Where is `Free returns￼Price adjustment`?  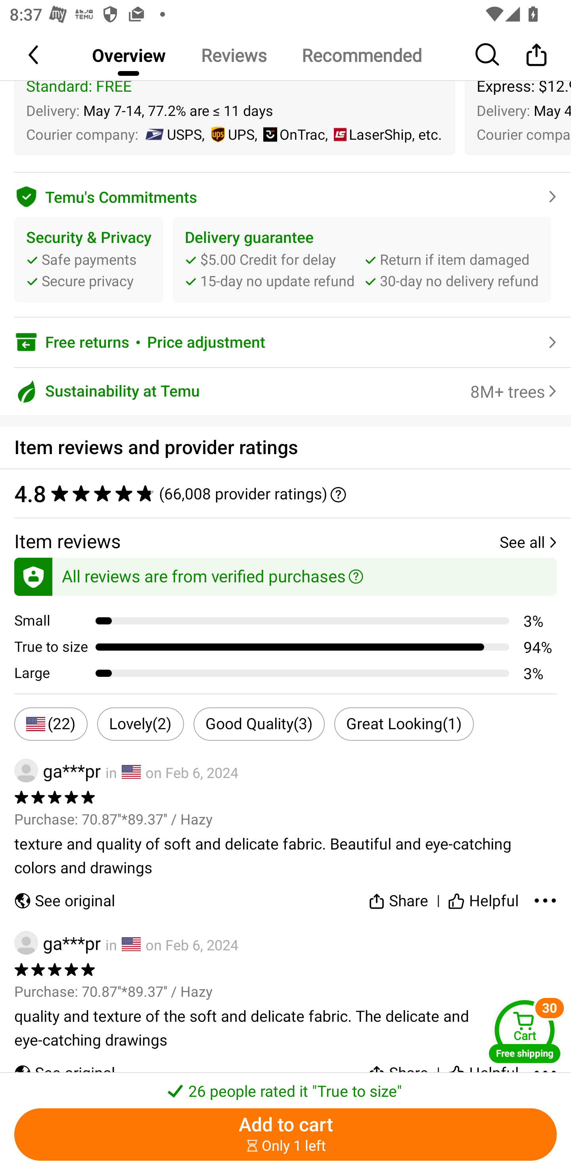 Free returns￼Price adjustment is located at coordinates (285, 342).